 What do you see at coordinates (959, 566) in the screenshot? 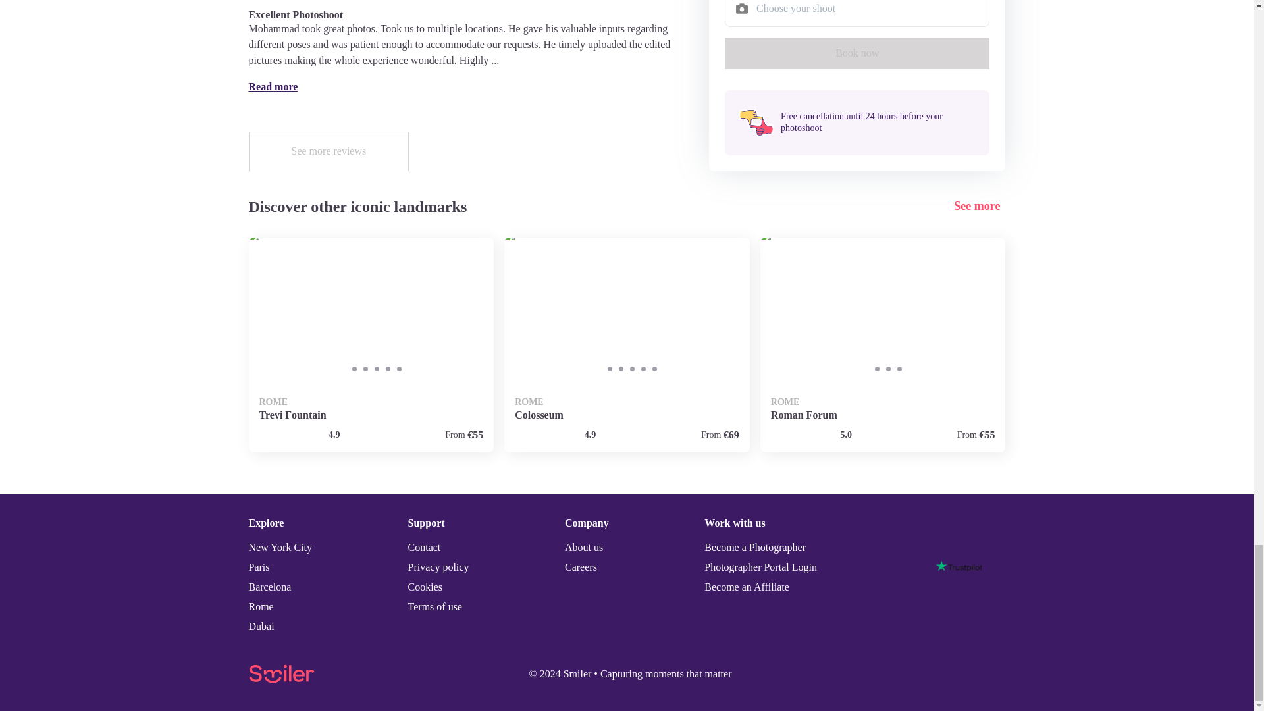
I see `Customer reviews powered by Trustpilot` at bounding box center [959, 566].